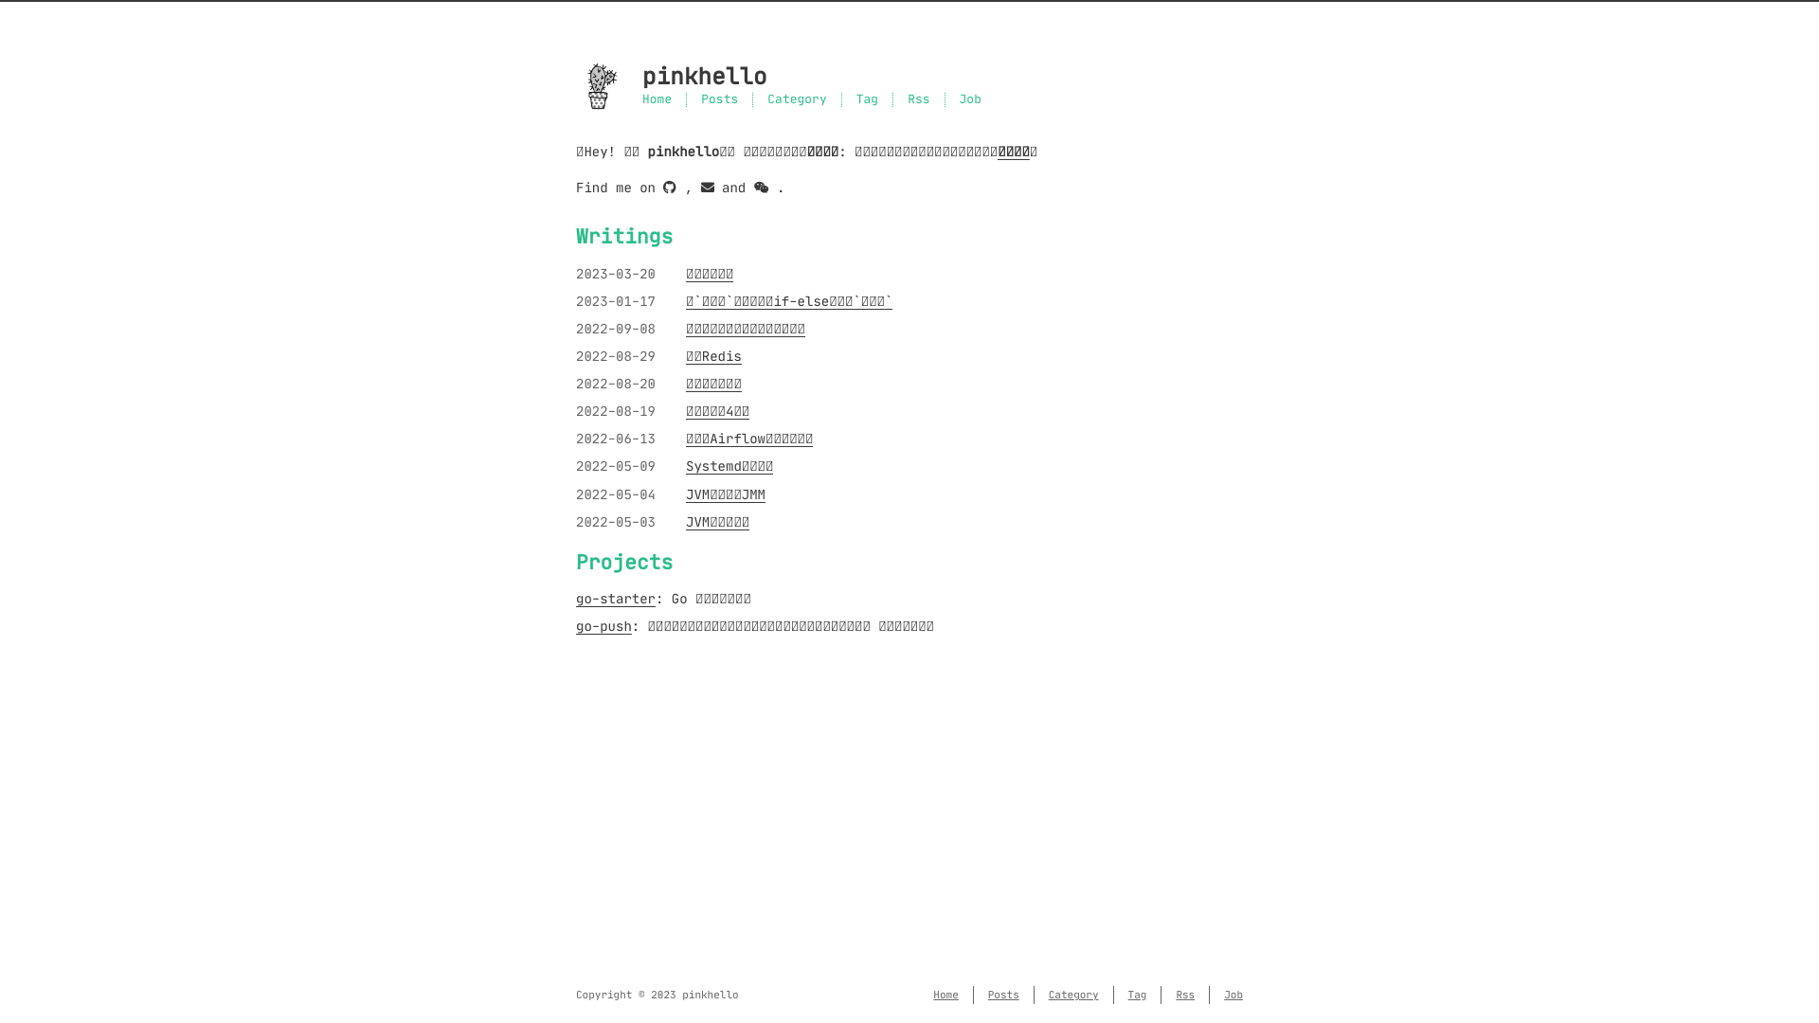  Describe the element at coordinates (797, 100) in the screenshot. I see `Category` at that location.